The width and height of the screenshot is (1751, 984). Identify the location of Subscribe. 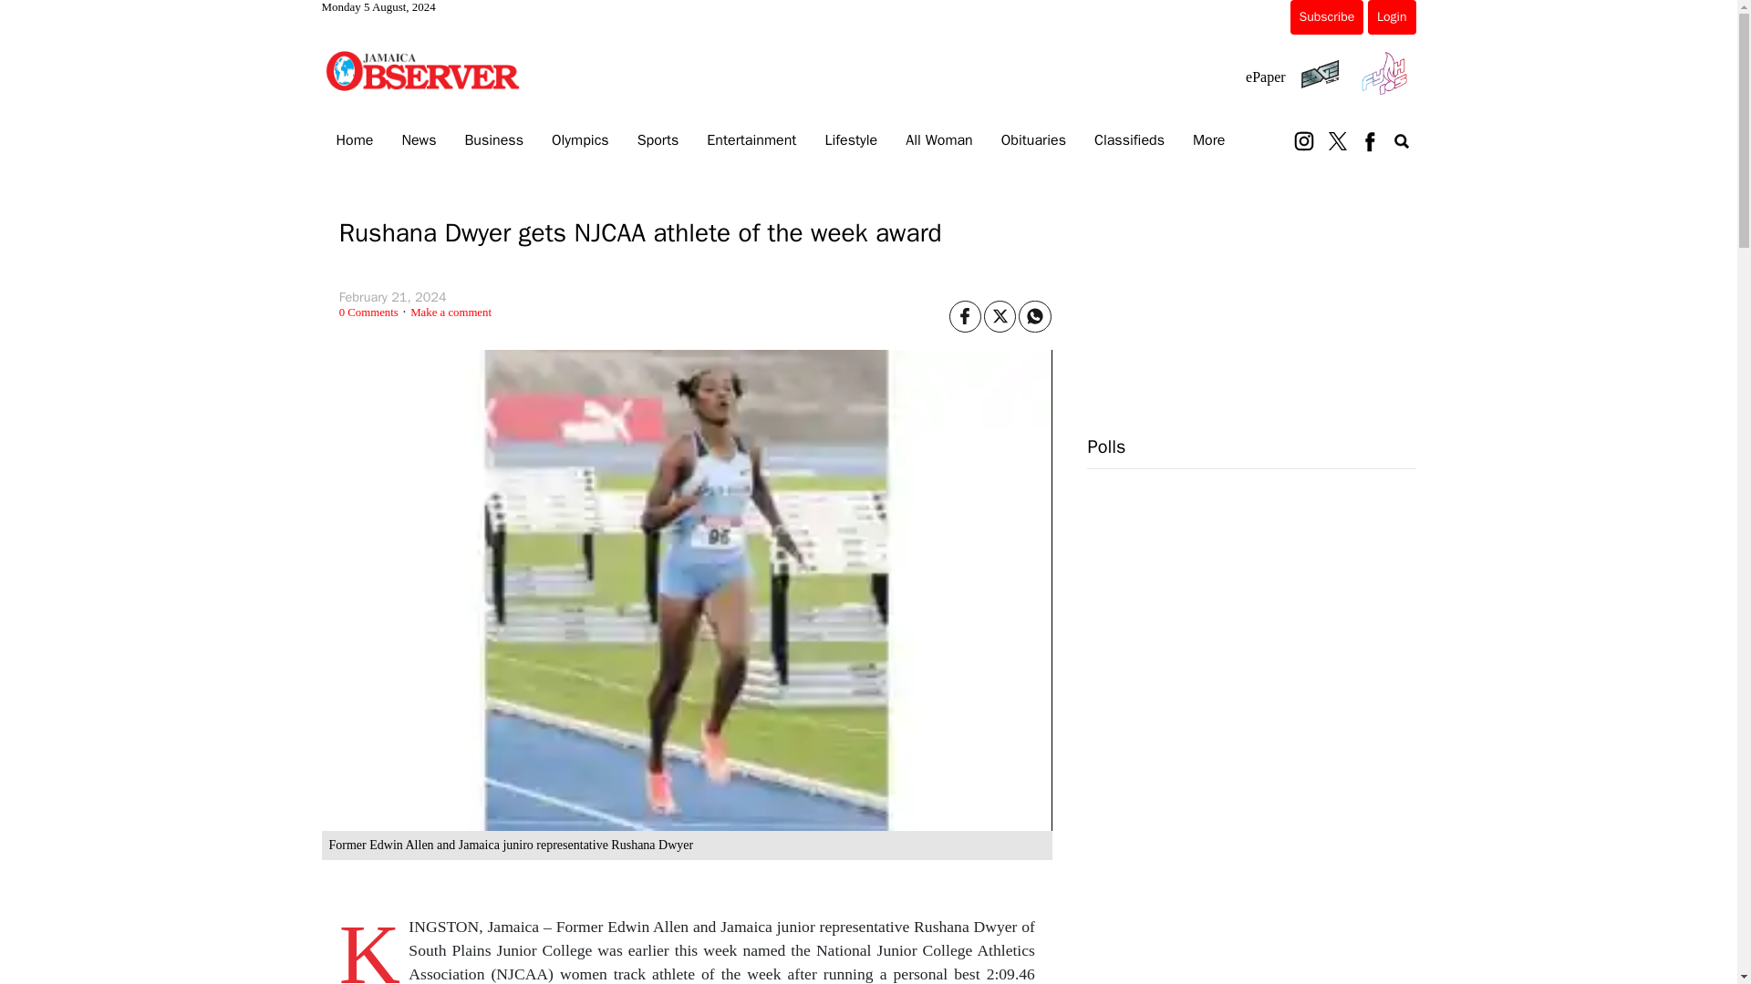
(1327, 16).